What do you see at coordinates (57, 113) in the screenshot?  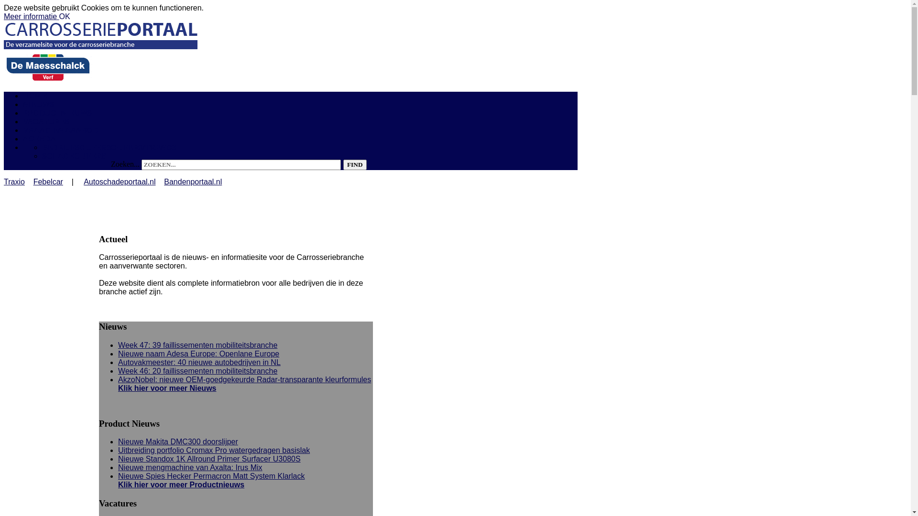 I see `PRODUCTNIEUWS` at bounding box center [57, 113].